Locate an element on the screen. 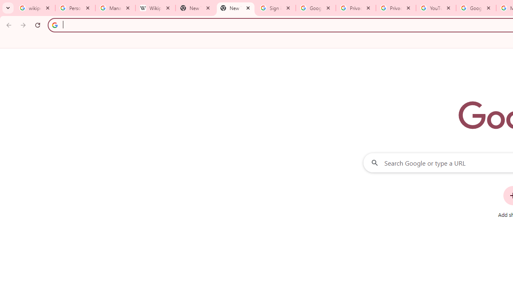 The height and width of the screenshot is (288, 513). Search icon is located at coordinates (55, 25).